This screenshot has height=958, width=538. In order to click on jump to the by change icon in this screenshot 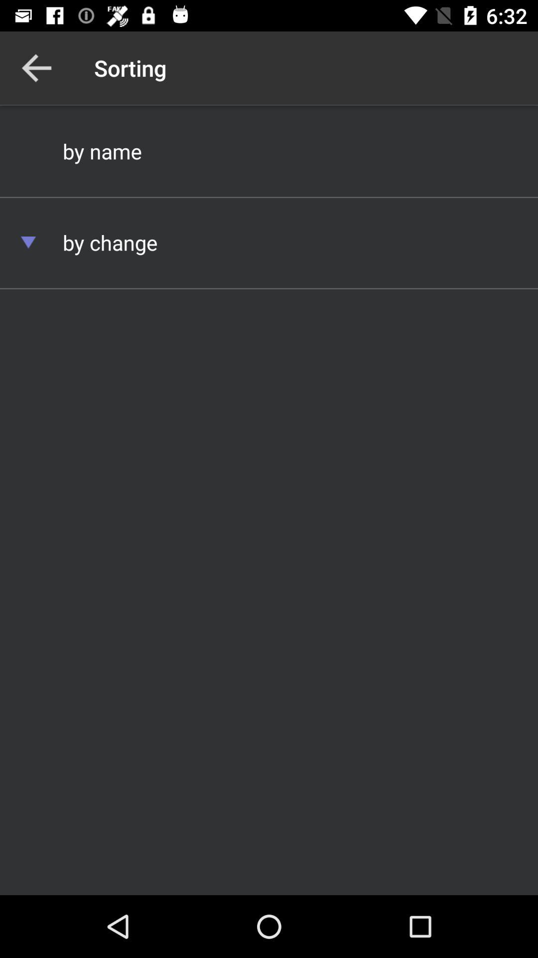, I will do `click(269, 242)`.